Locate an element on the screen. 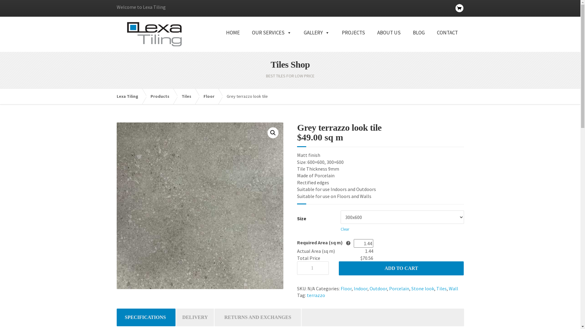  Floor is located at coordinates (212, 96).